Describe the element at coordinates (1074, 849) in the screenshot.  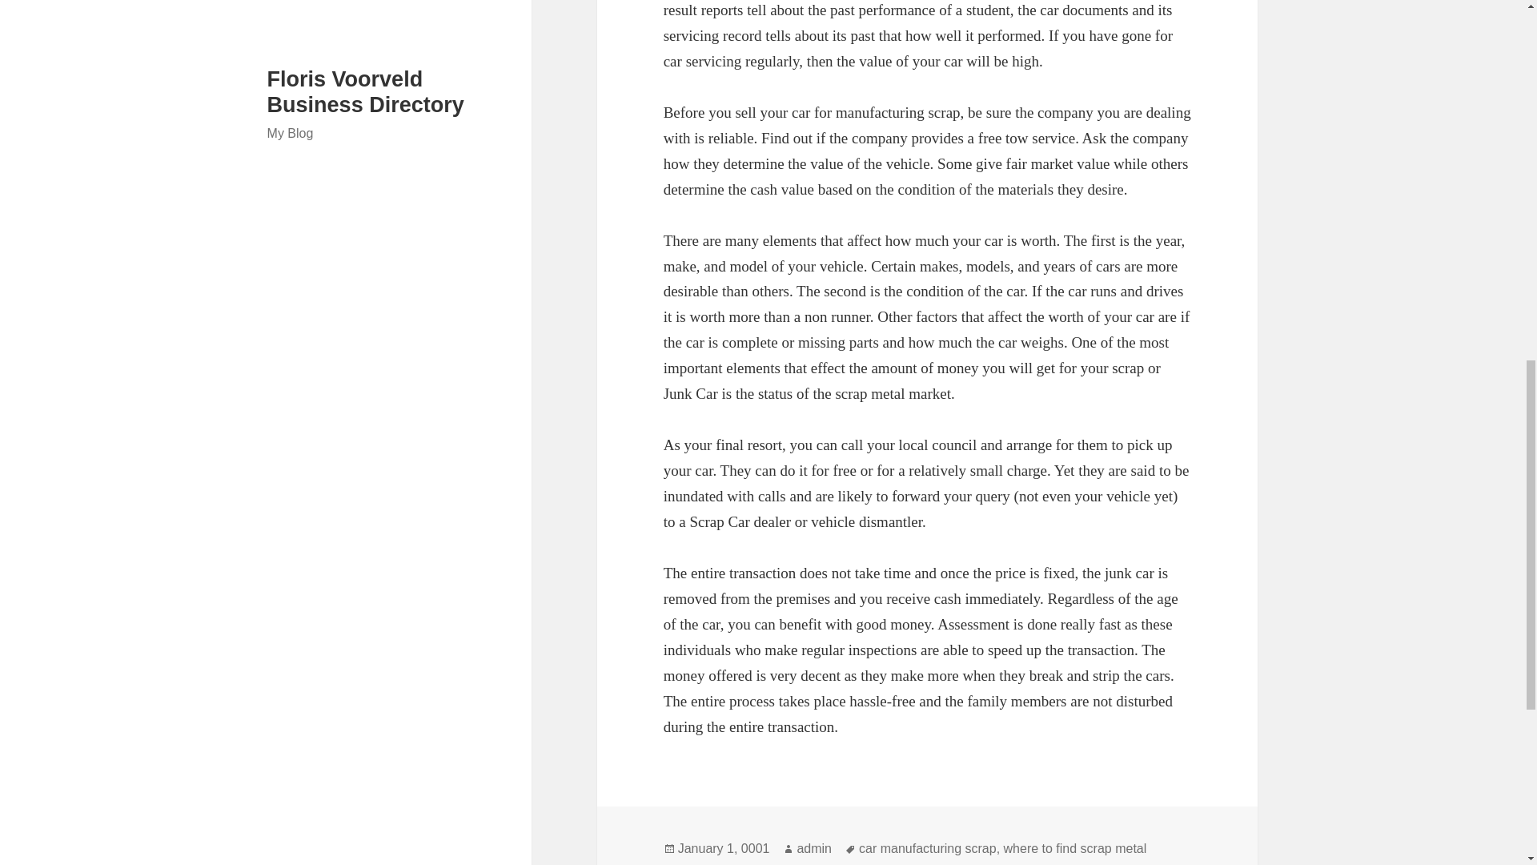
I see `where to find scrap metal` at that location.